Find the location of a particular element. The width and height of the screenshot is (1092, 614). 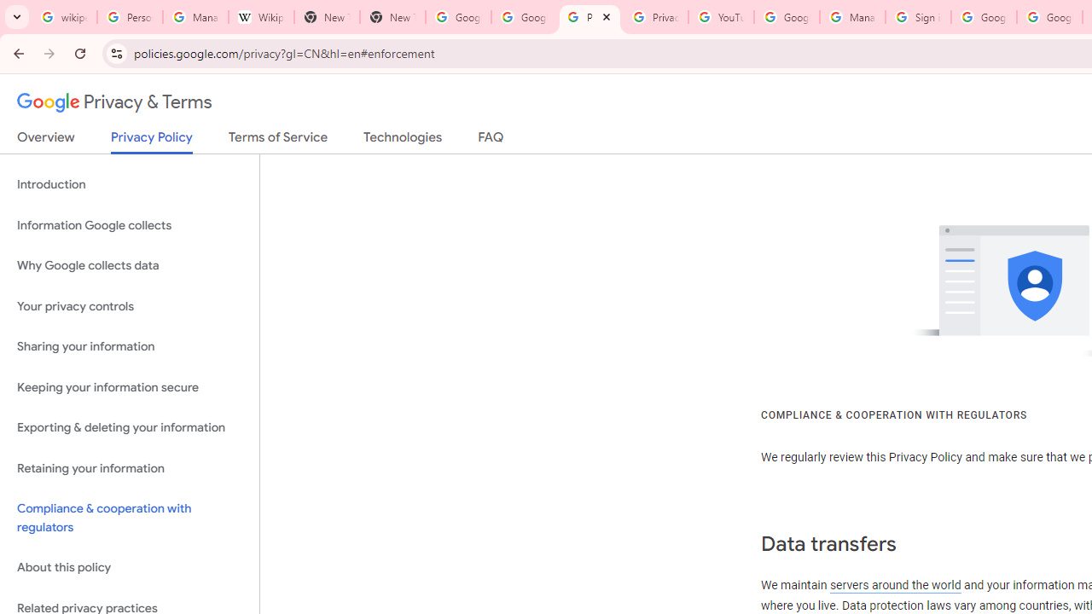

Google Account Help is located at coordinates (787, 17).